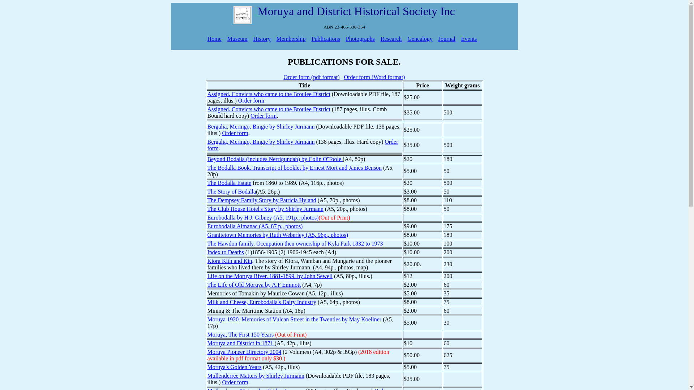 The image size is (694, 390). What do you see at coordinates (257, 334) in the screenshot?
I see `Moruya, The First 150 Years (Out of Print)` at bounding box center [257, 334].